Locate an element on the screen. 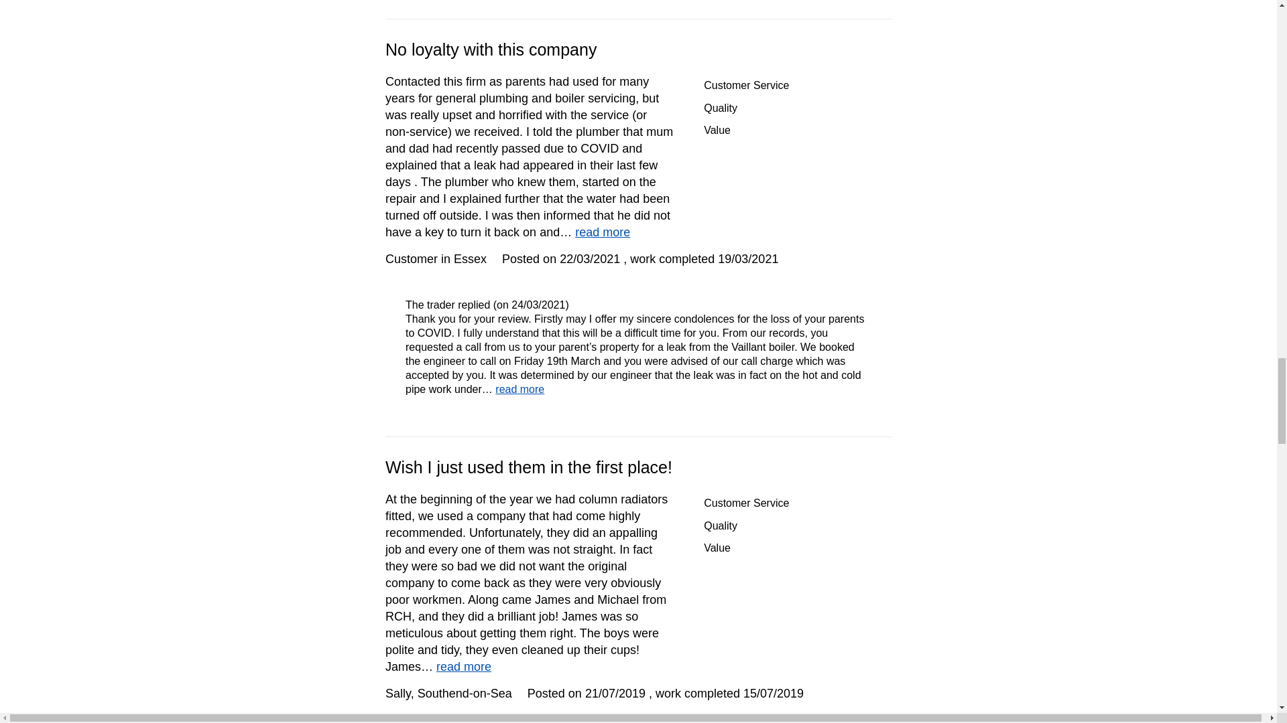  5 is located at coordinates (847, 84).